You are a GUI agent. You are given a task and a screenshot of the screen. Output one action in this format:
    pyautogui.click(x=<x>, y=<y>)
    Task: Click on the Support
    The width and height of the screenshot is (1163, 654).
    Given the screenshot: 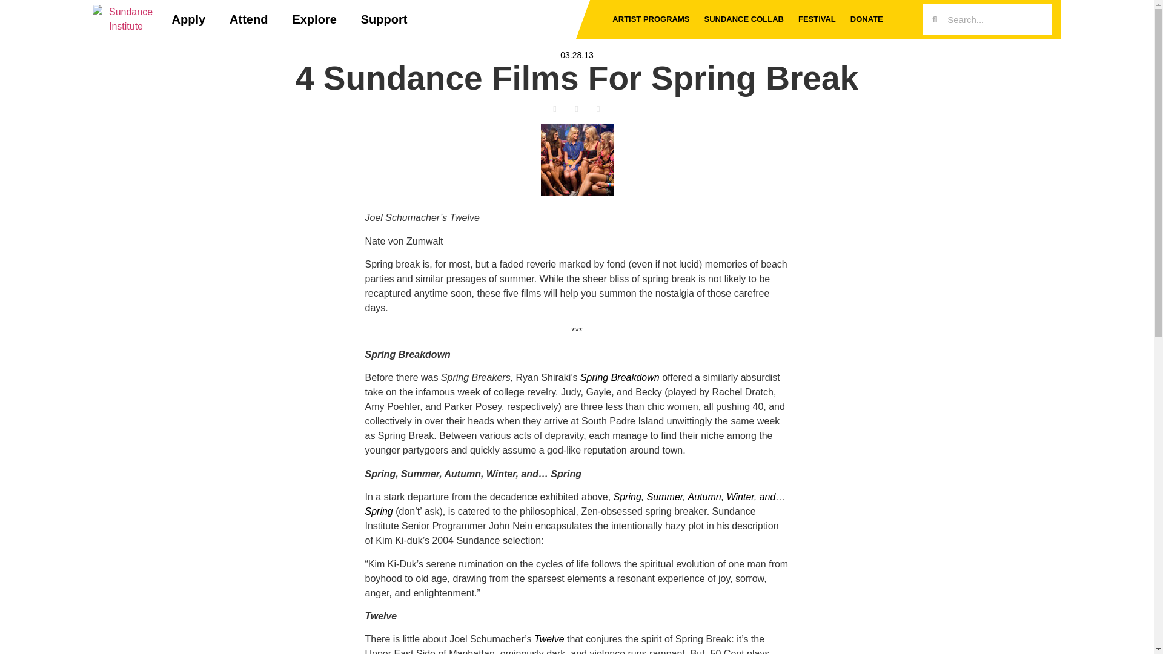 What is the action you would take?
    pyautogui.click(x=384, y=19)
    